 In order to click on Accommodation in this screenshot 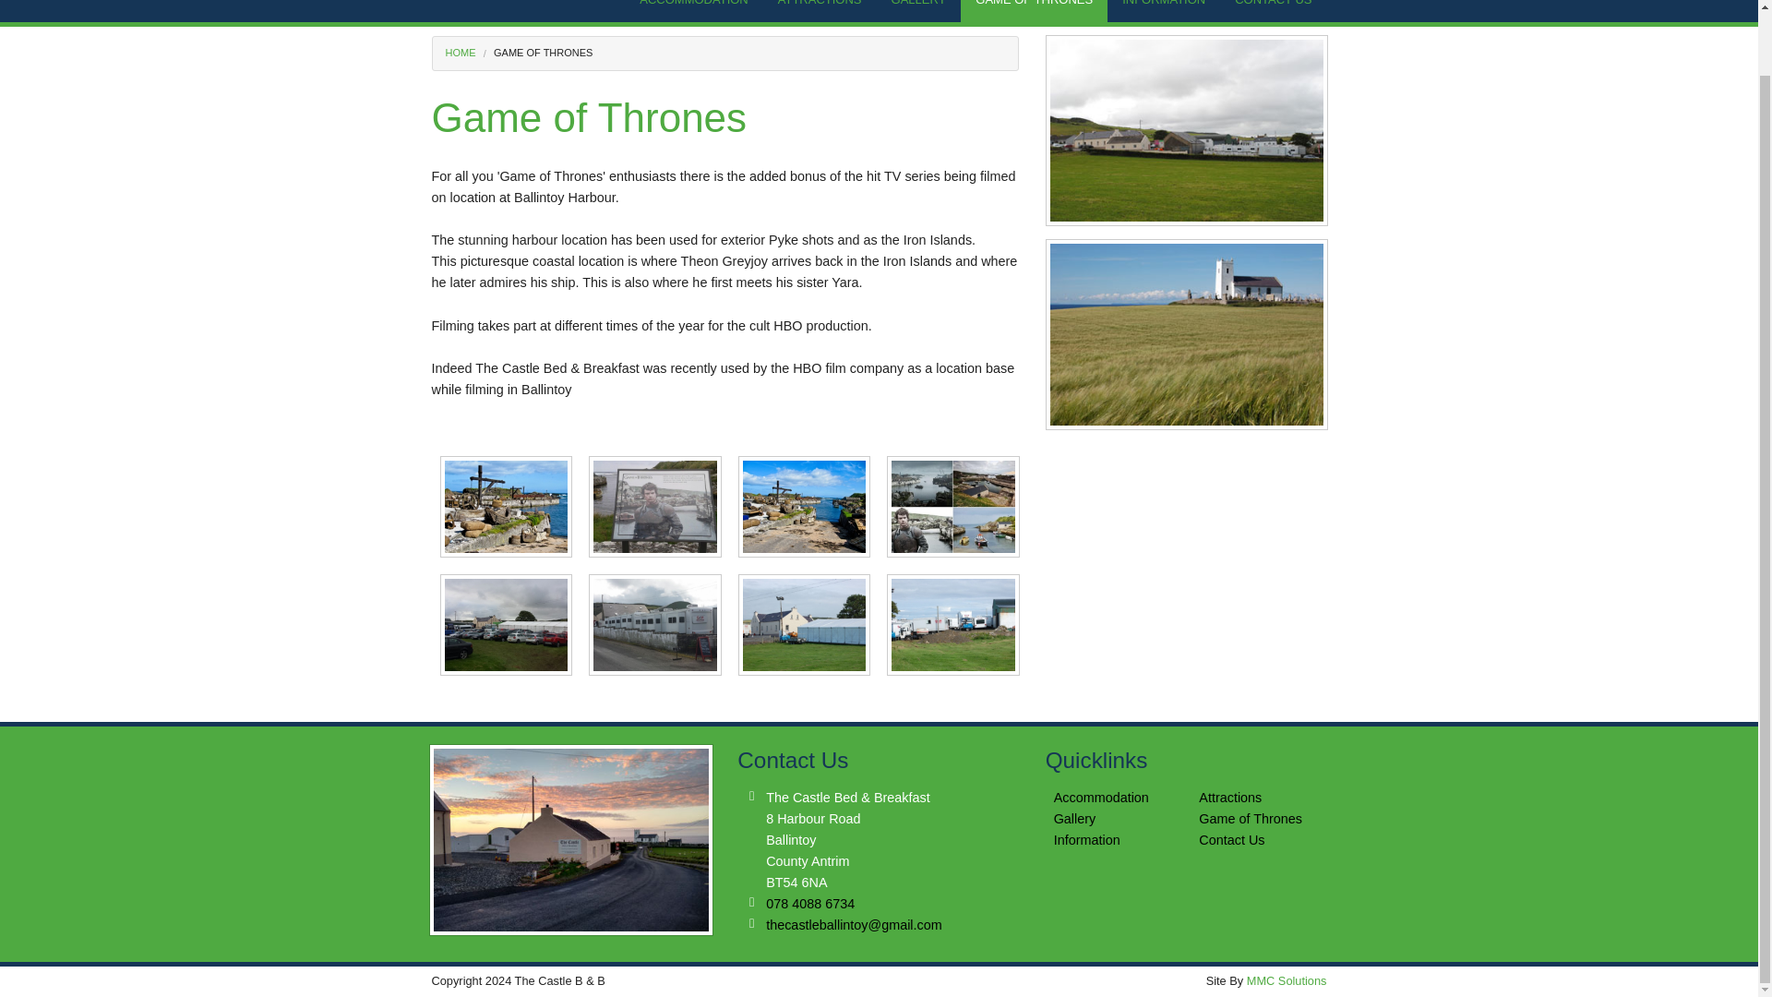, I will do `click(1101, 798)`.